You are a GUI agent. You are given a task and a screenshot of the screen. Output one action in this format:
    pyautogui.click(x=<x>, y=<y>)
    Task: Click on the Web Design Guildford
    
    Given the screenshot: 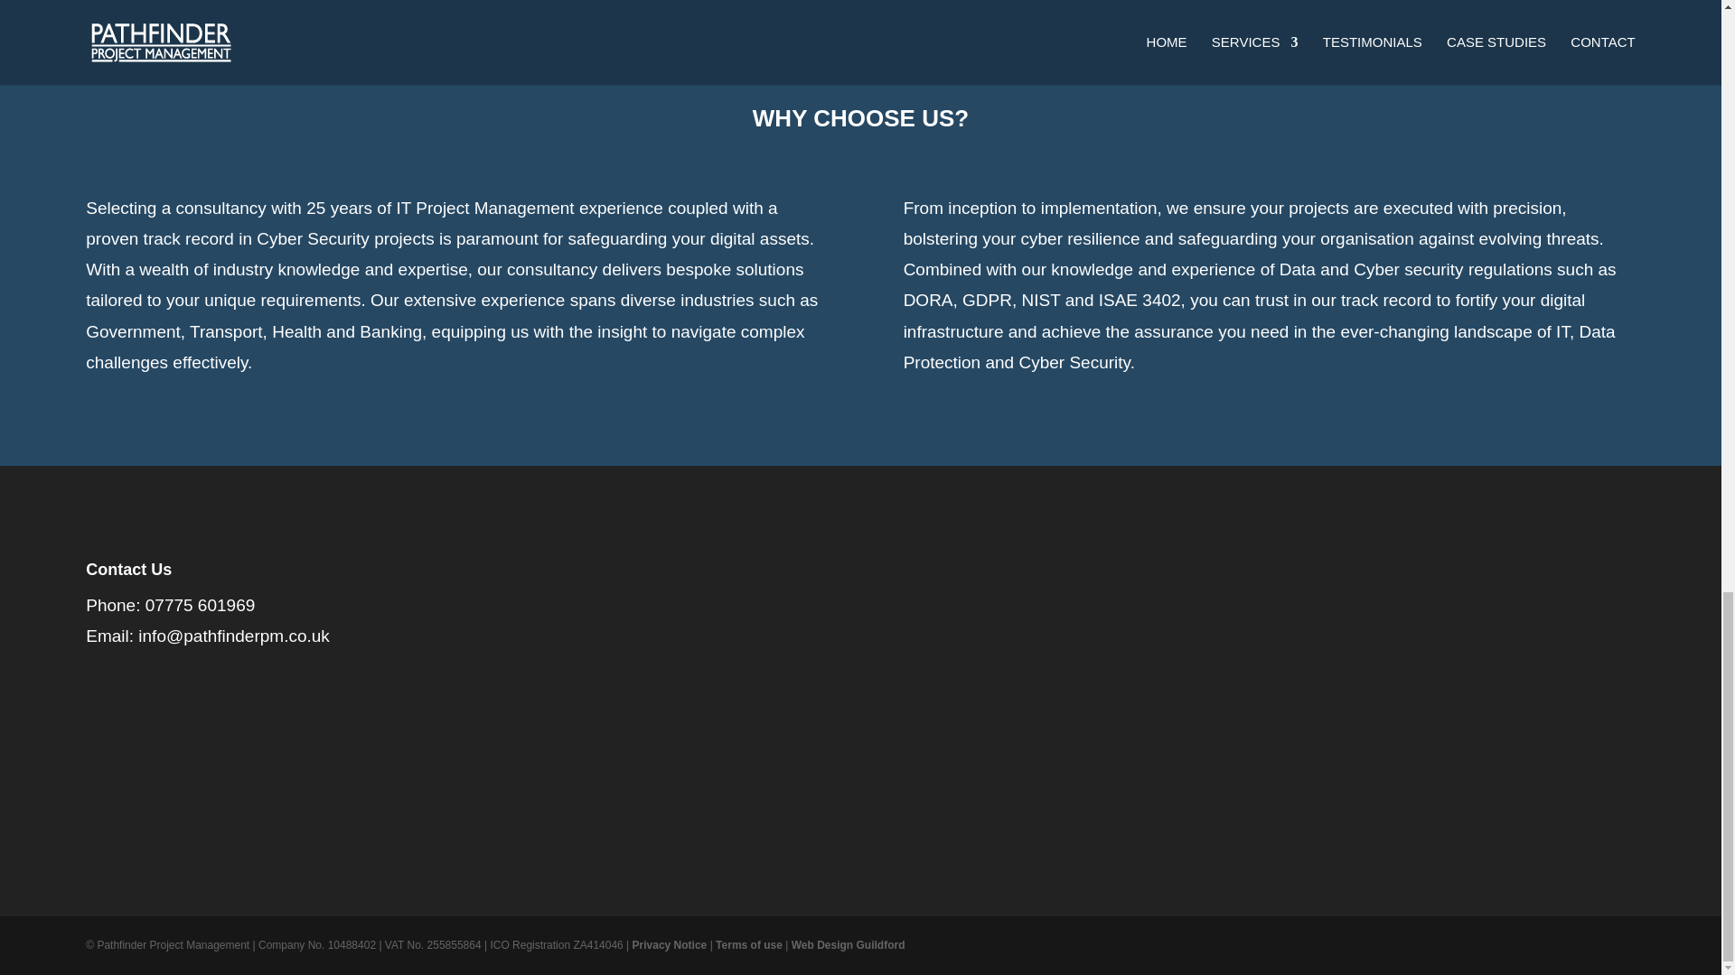 What is the action you would take?
    pyautogui.click(x=848, y=945)
    